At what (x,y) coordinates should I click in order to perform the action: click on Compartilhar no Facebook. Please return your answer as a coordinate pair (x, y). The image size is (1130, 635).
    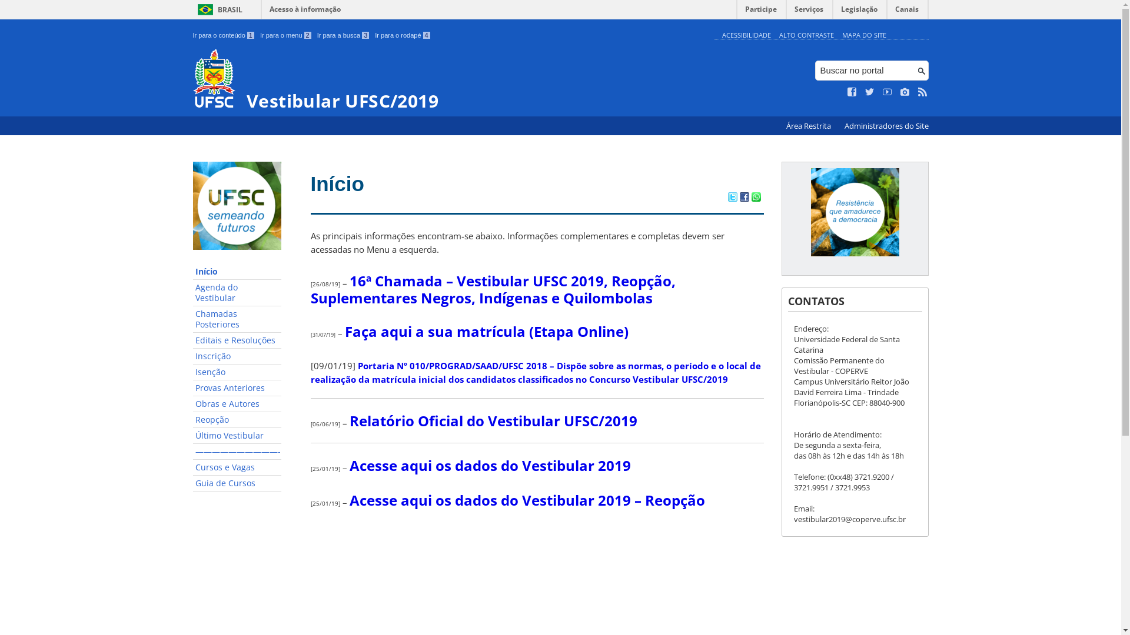
    Looking at the image, I should click on (744, 198).